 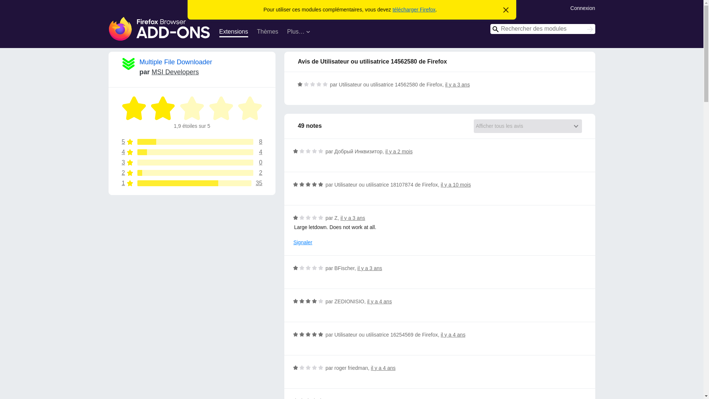 I want to click on Rechercher, so click(x=590, y=30).